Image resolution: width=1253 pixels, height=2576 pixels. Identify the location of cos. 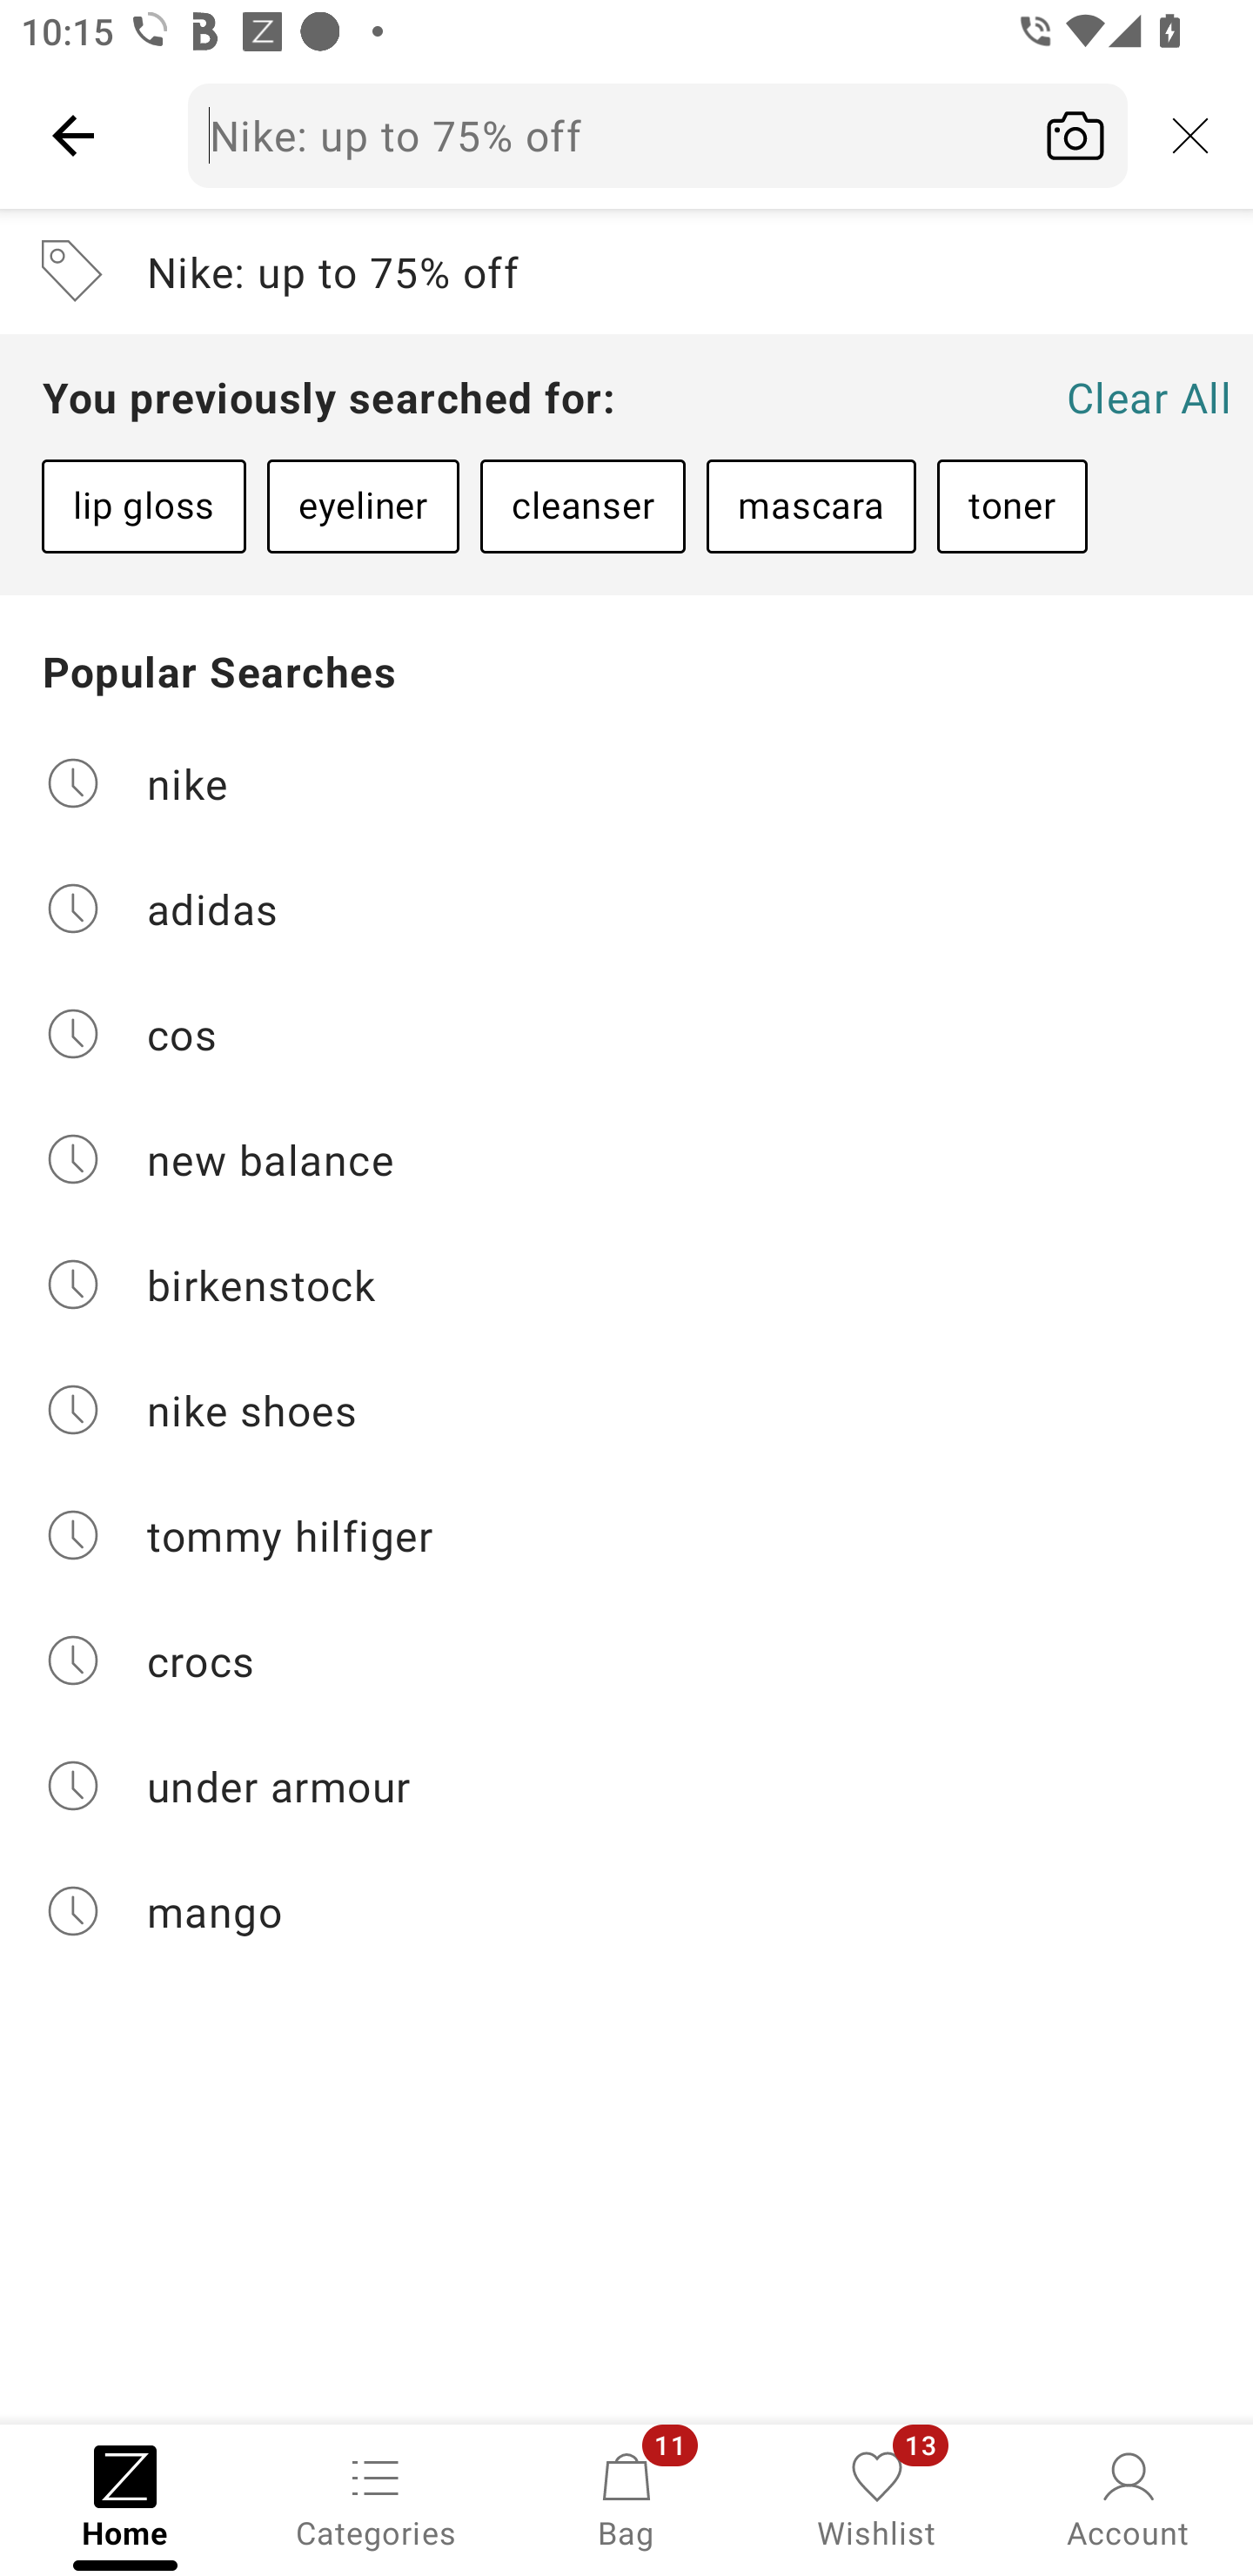
(626, 1034).